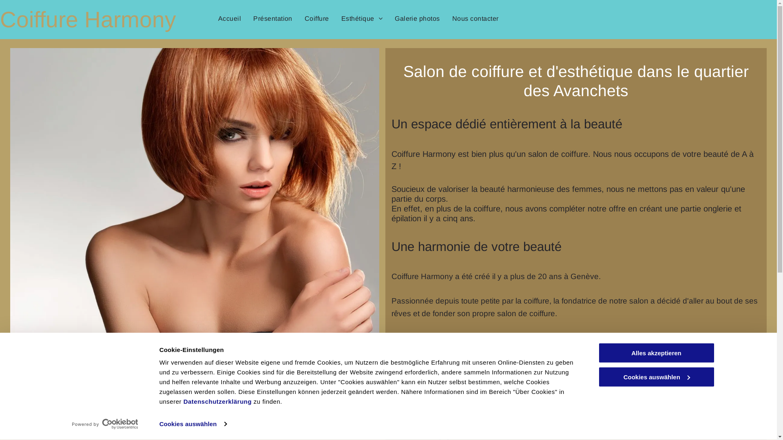 The image size is (783, 440). I want to click on Nous contacter, so click(476, 19).